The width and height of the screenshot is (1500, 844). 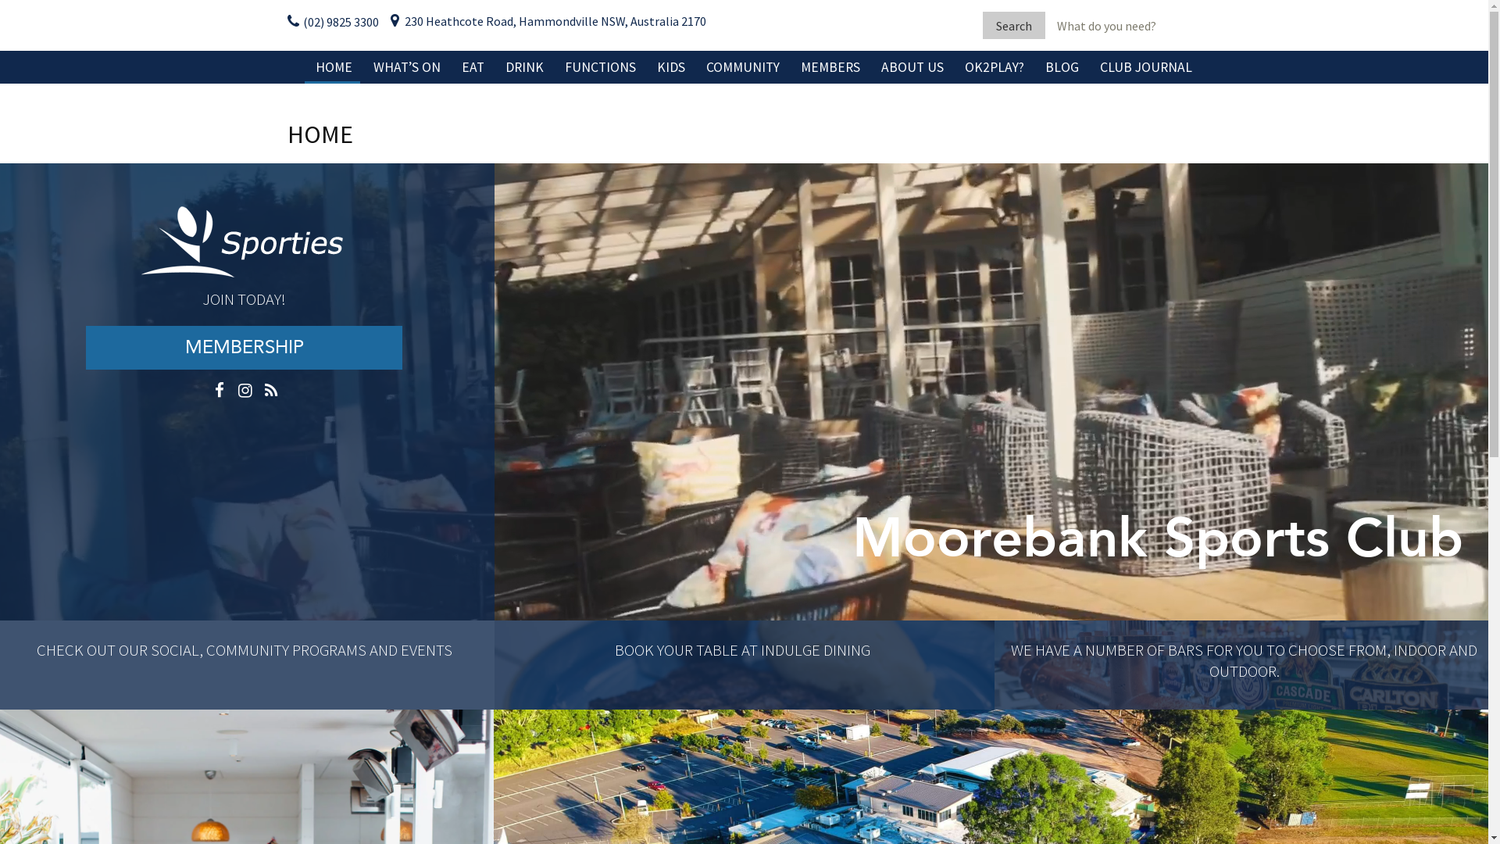 I want to click on MEMBERSHIP, so click(x=244, y=348).